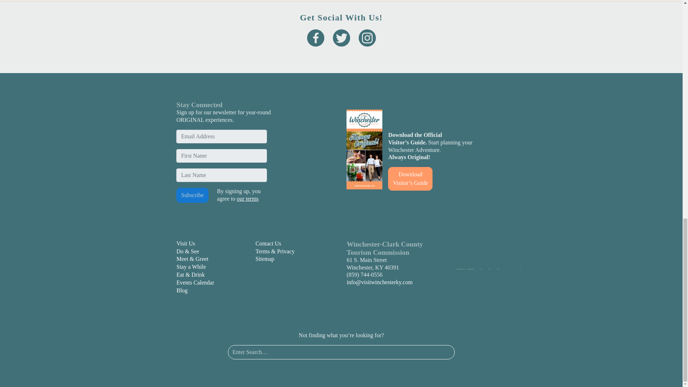 The height and width of the screenshot is (387, 688). Describe the element at coordinates (191, 267) in the screenshot. I see `Stay a While` at that location.